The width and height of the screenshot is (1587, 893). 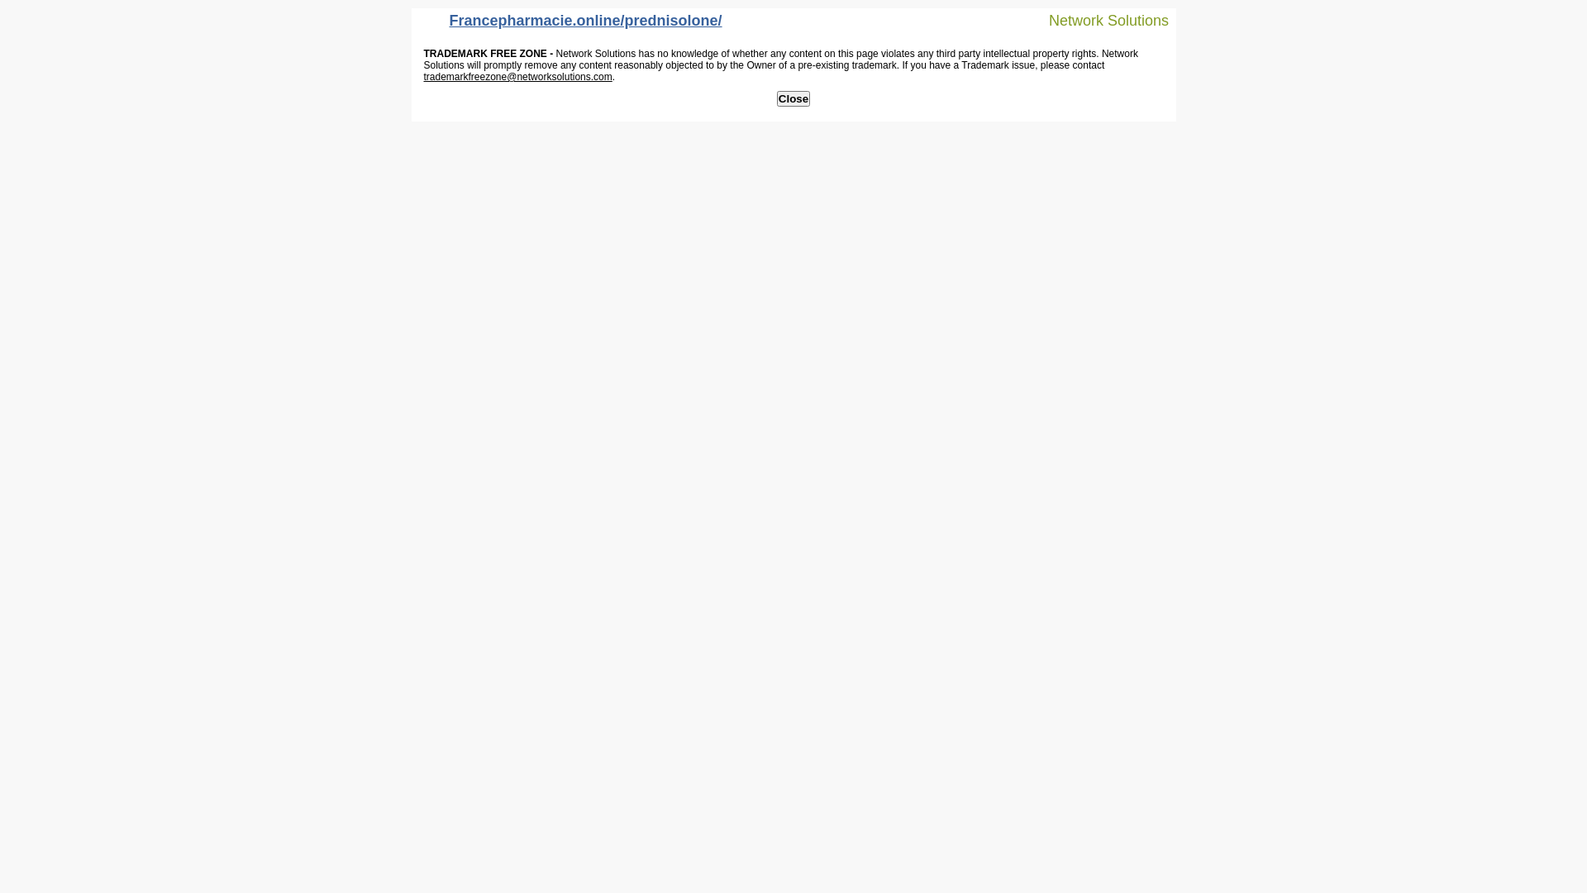 What do you see at coordinates (571, 25) in the screenshot?
I see `Francepharmacie.online/prednisolone/` at bounding box center [571, 25].